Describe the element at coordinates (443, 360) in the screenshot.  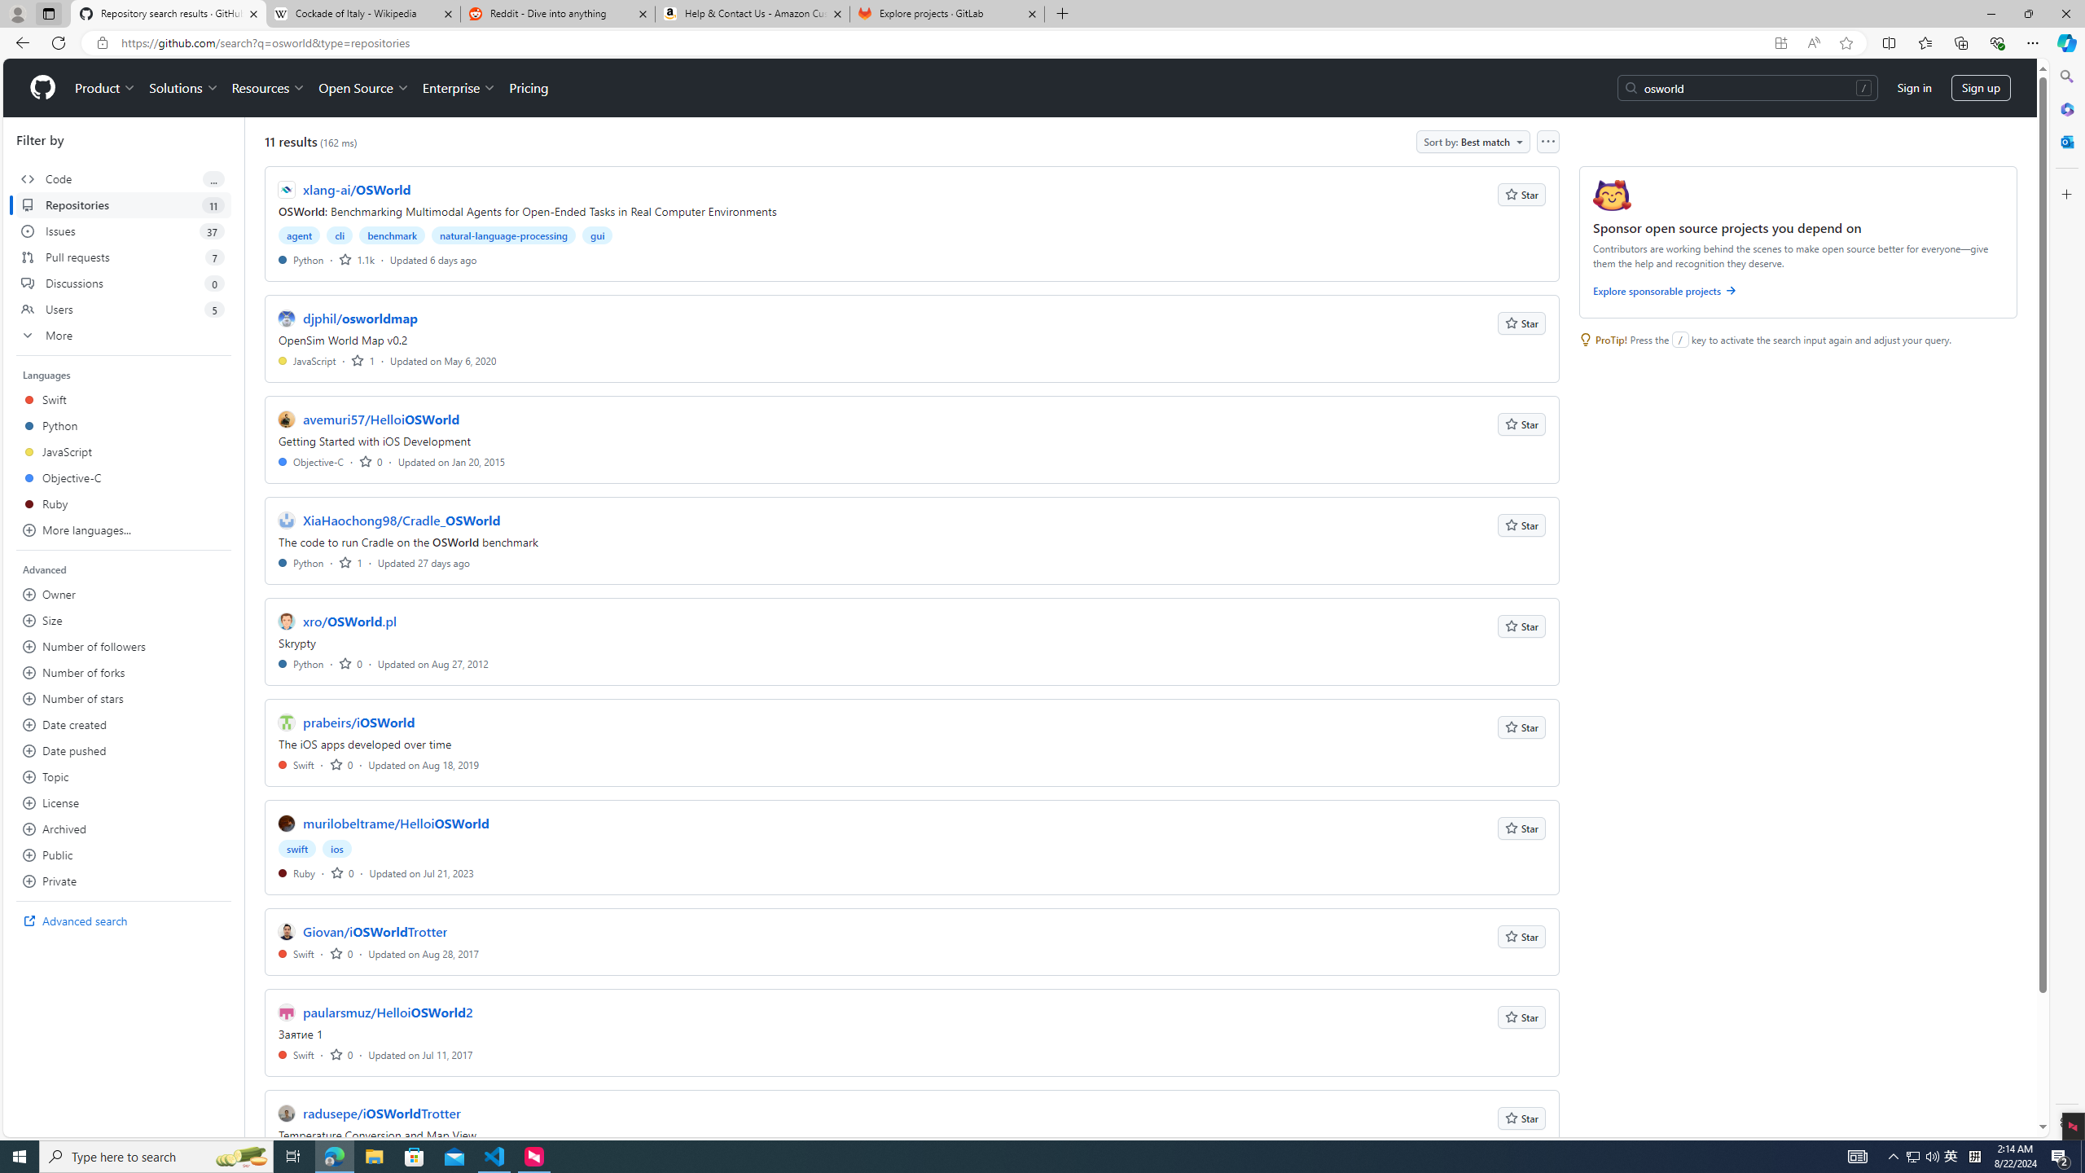
I see `Updated on May 6, 2020` at that location.